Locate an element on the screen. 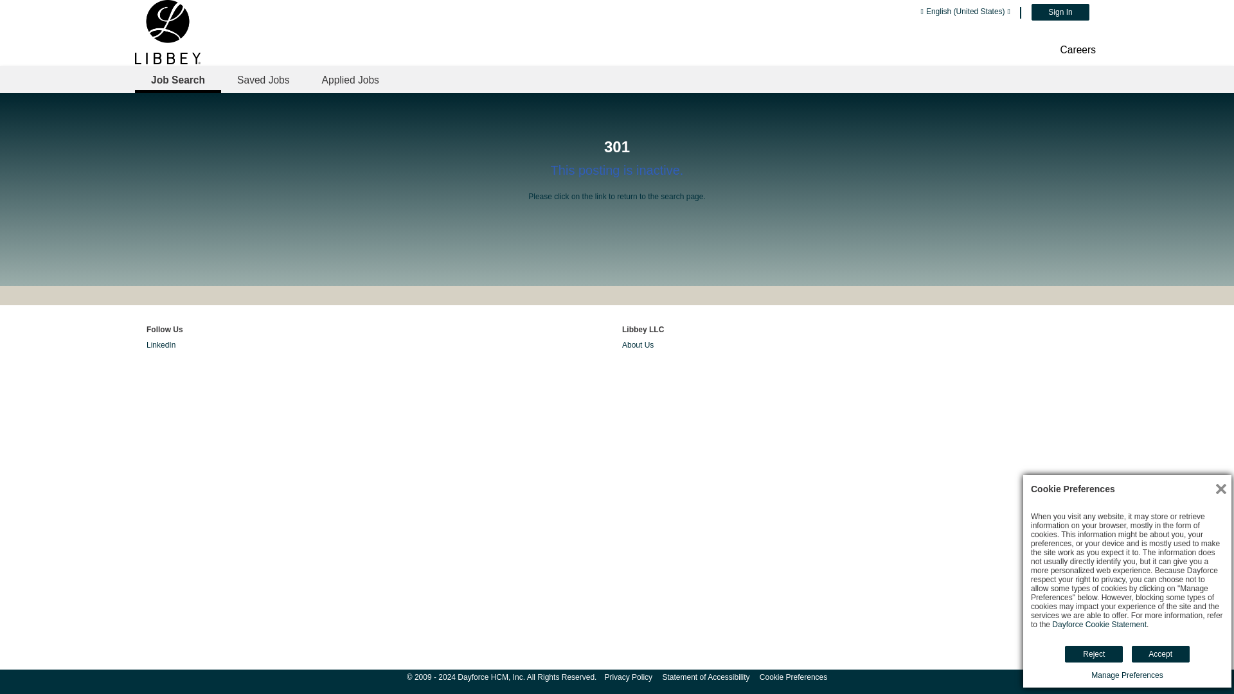 Image resolution: width=1234 pixels, height=694 pixels. Accept is located at coordinates (1160, 654).